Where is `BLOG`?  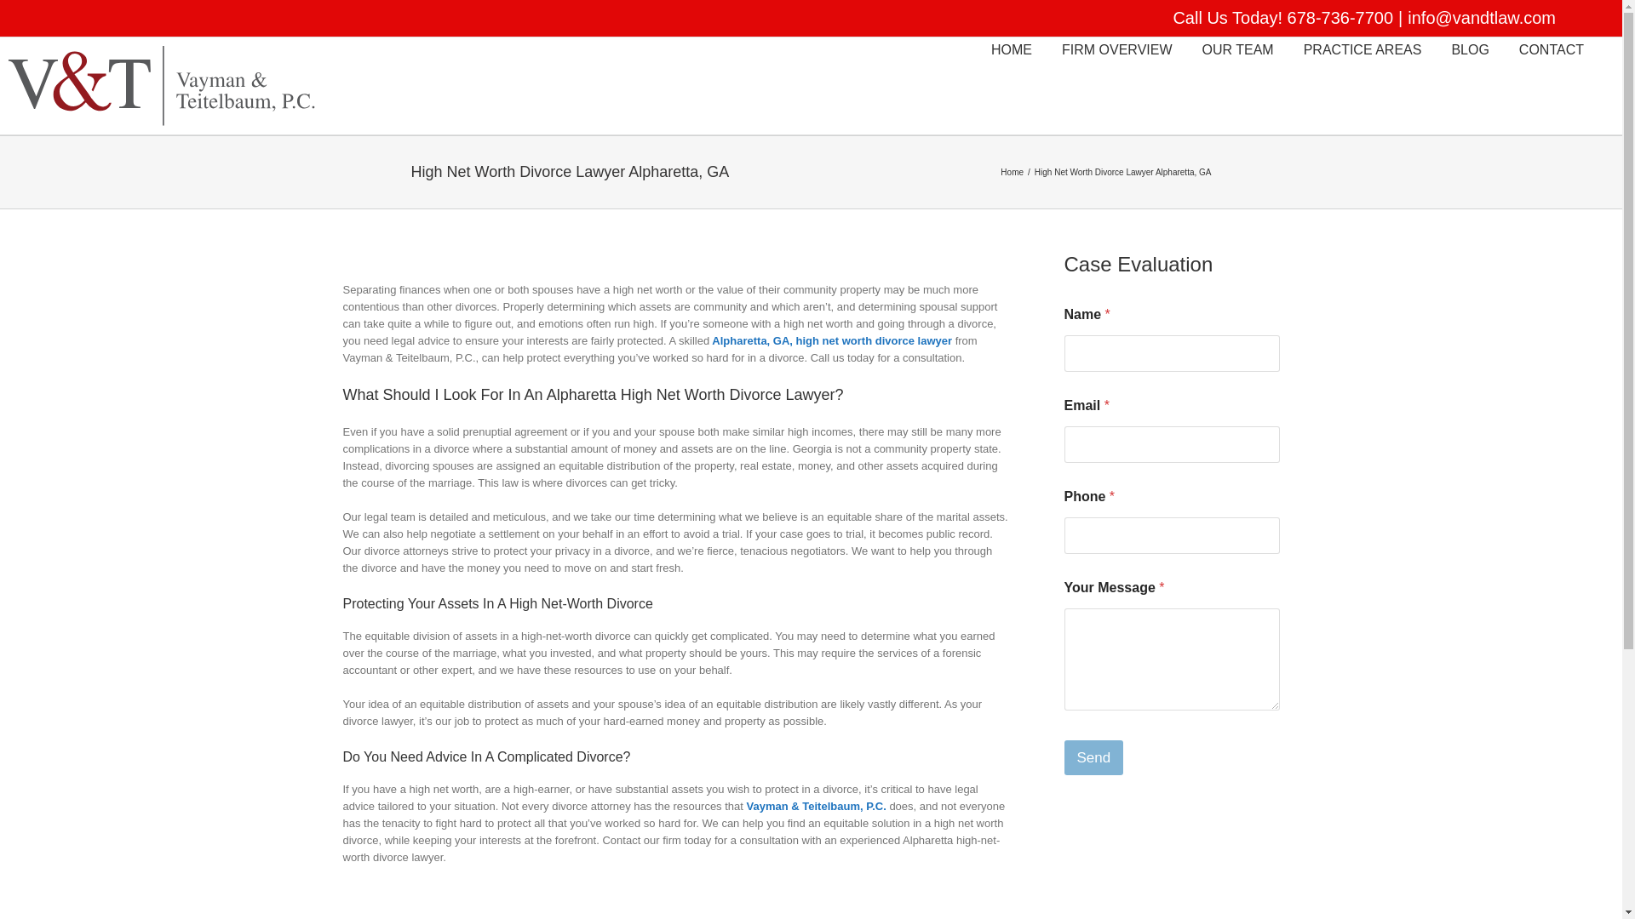
BLOG is located at coordinates (1470, 49).